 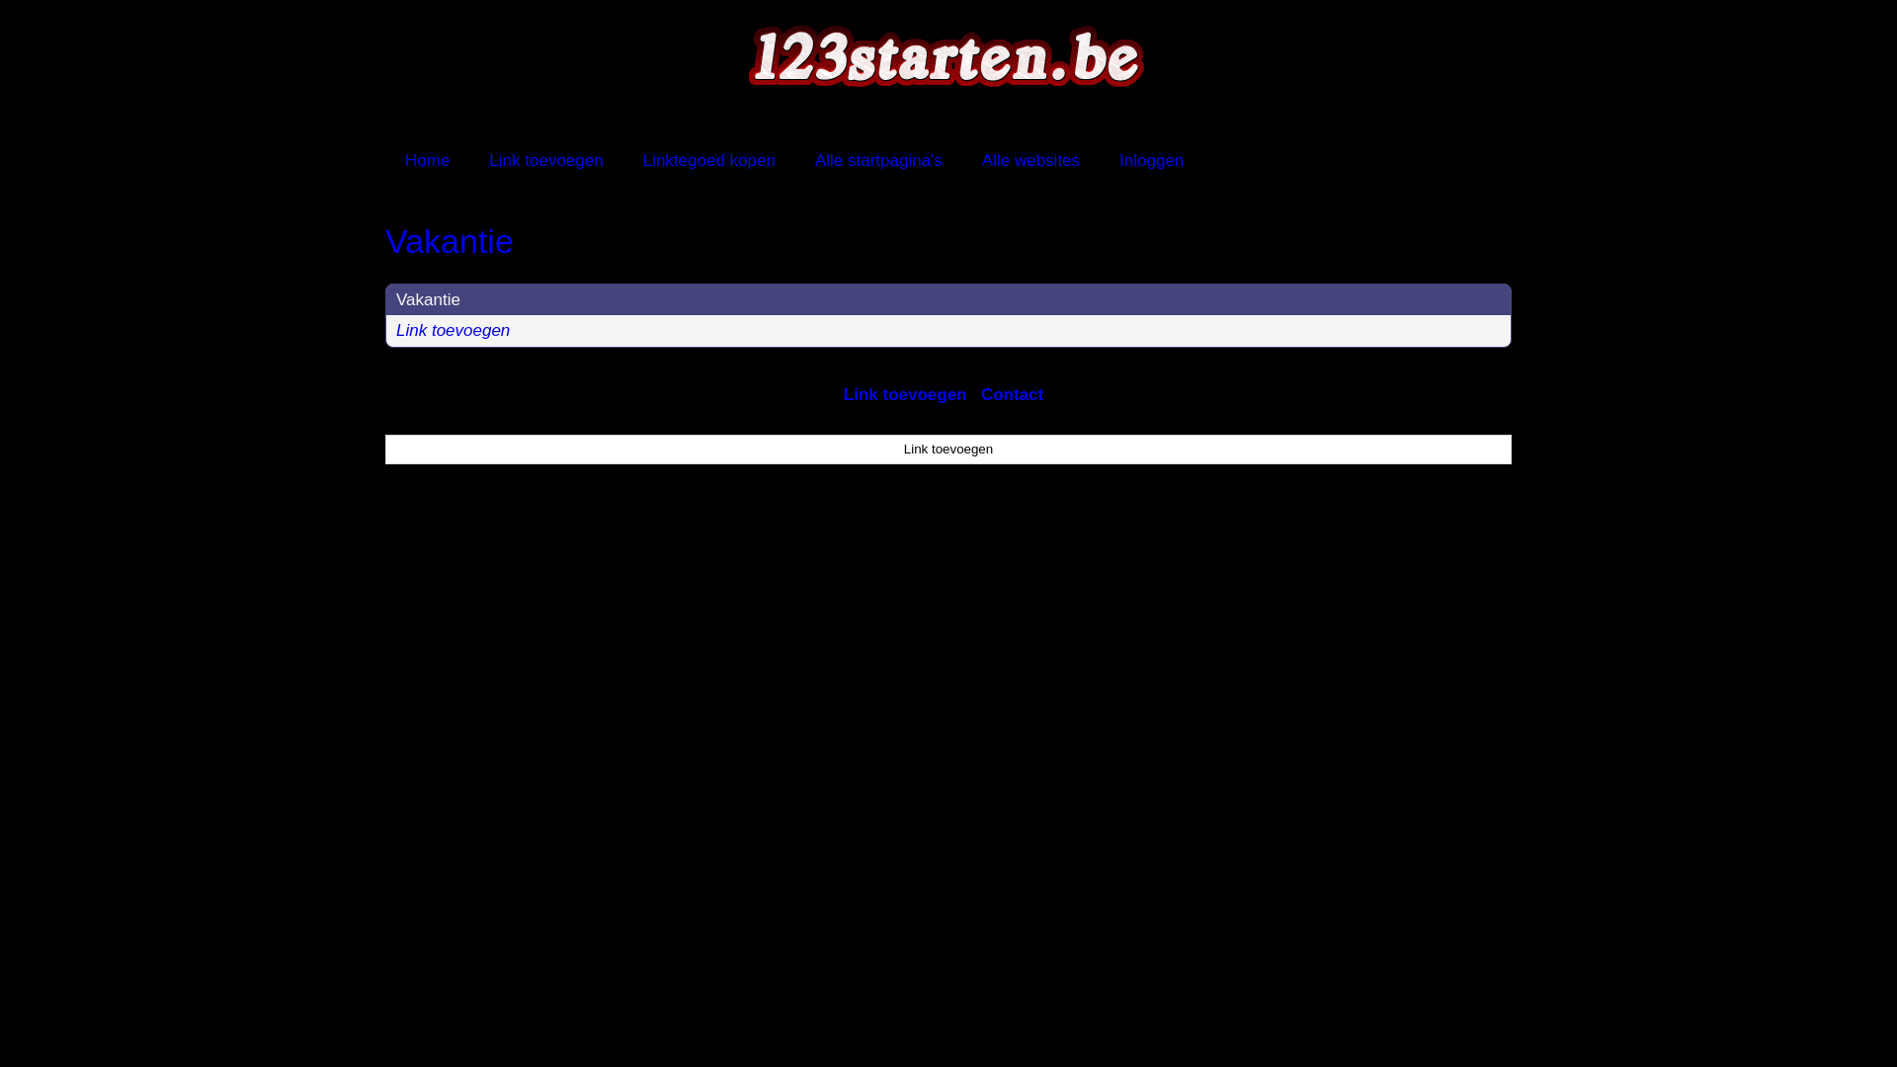 I want to click on Vakantie, so click(x=429, y=300).